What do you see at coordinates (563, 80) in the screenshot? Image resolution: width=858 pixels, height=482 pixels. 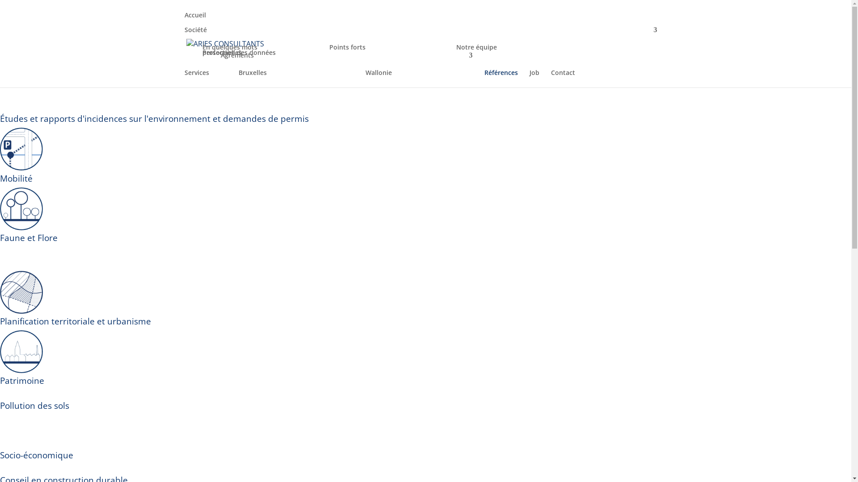 I see `Contact` at bounding box center [563, 80].